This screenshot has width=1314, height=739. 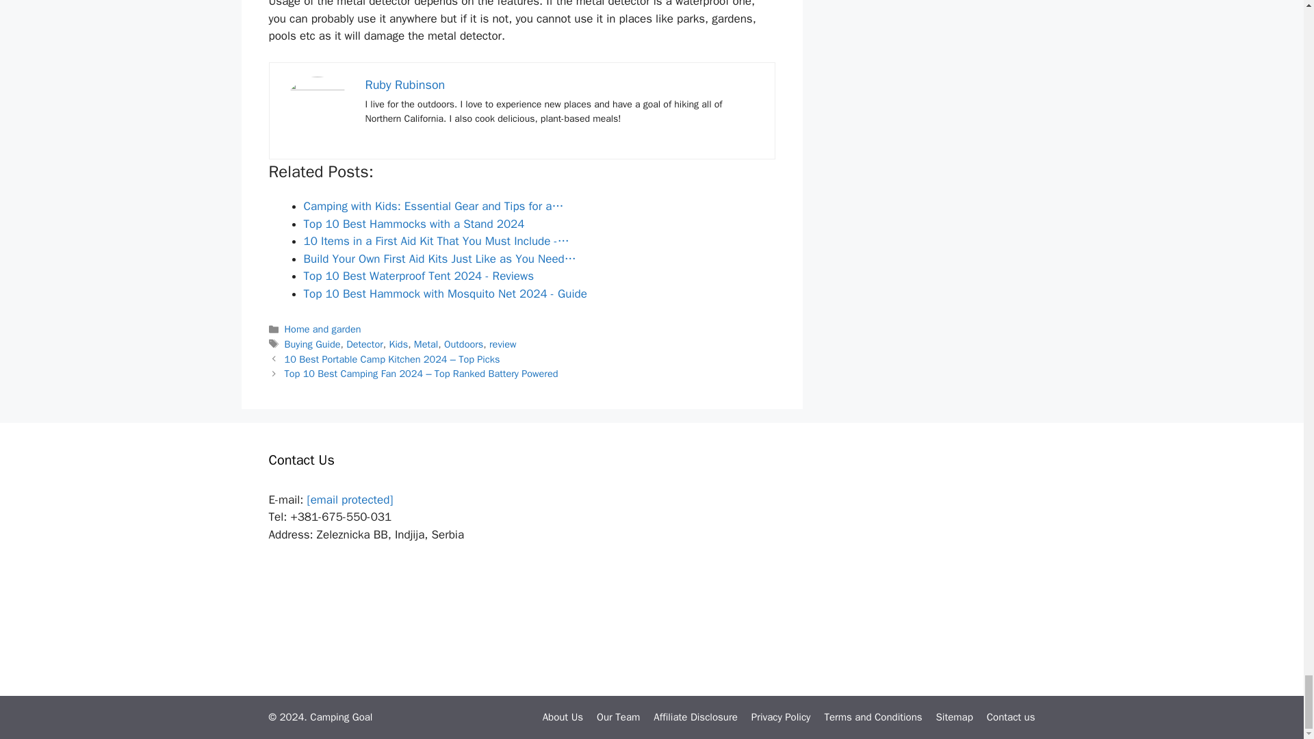 I want to click on Outdoors, so click(x=463, y=343).